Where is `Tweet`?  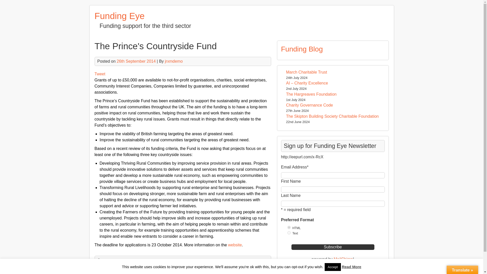
Tweet is located at coordinates (100, 74).